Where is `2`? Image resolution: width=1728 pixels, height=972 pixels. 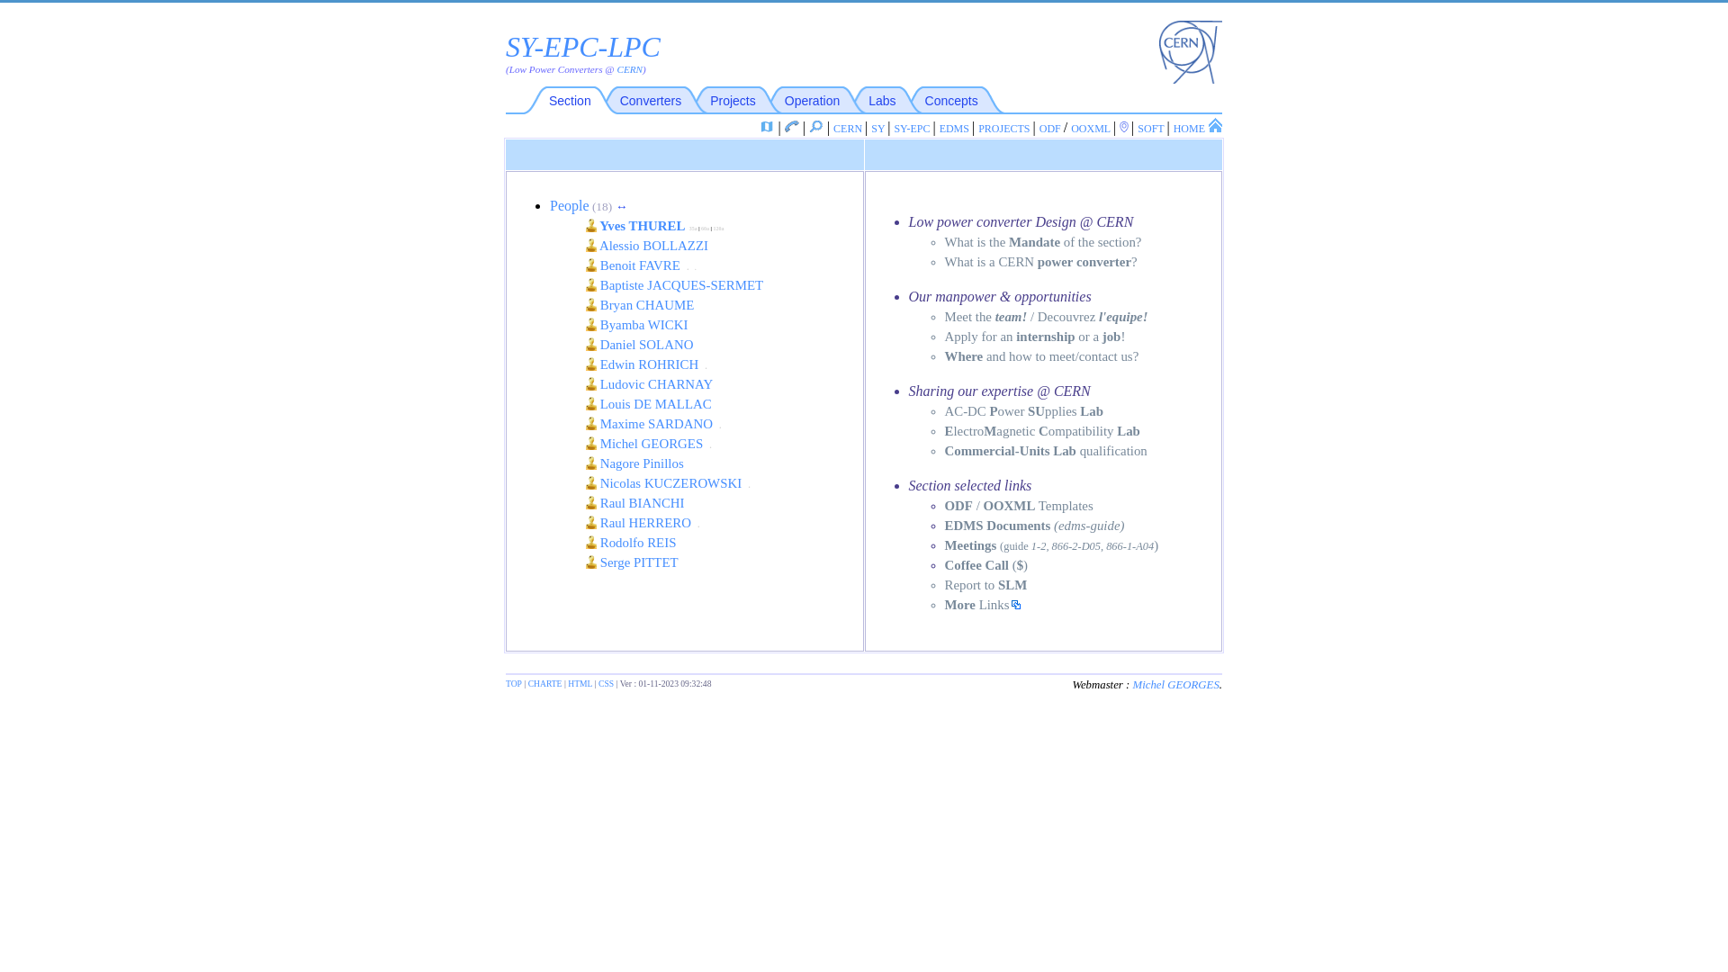 2 is located at coordinates (1043, 546).